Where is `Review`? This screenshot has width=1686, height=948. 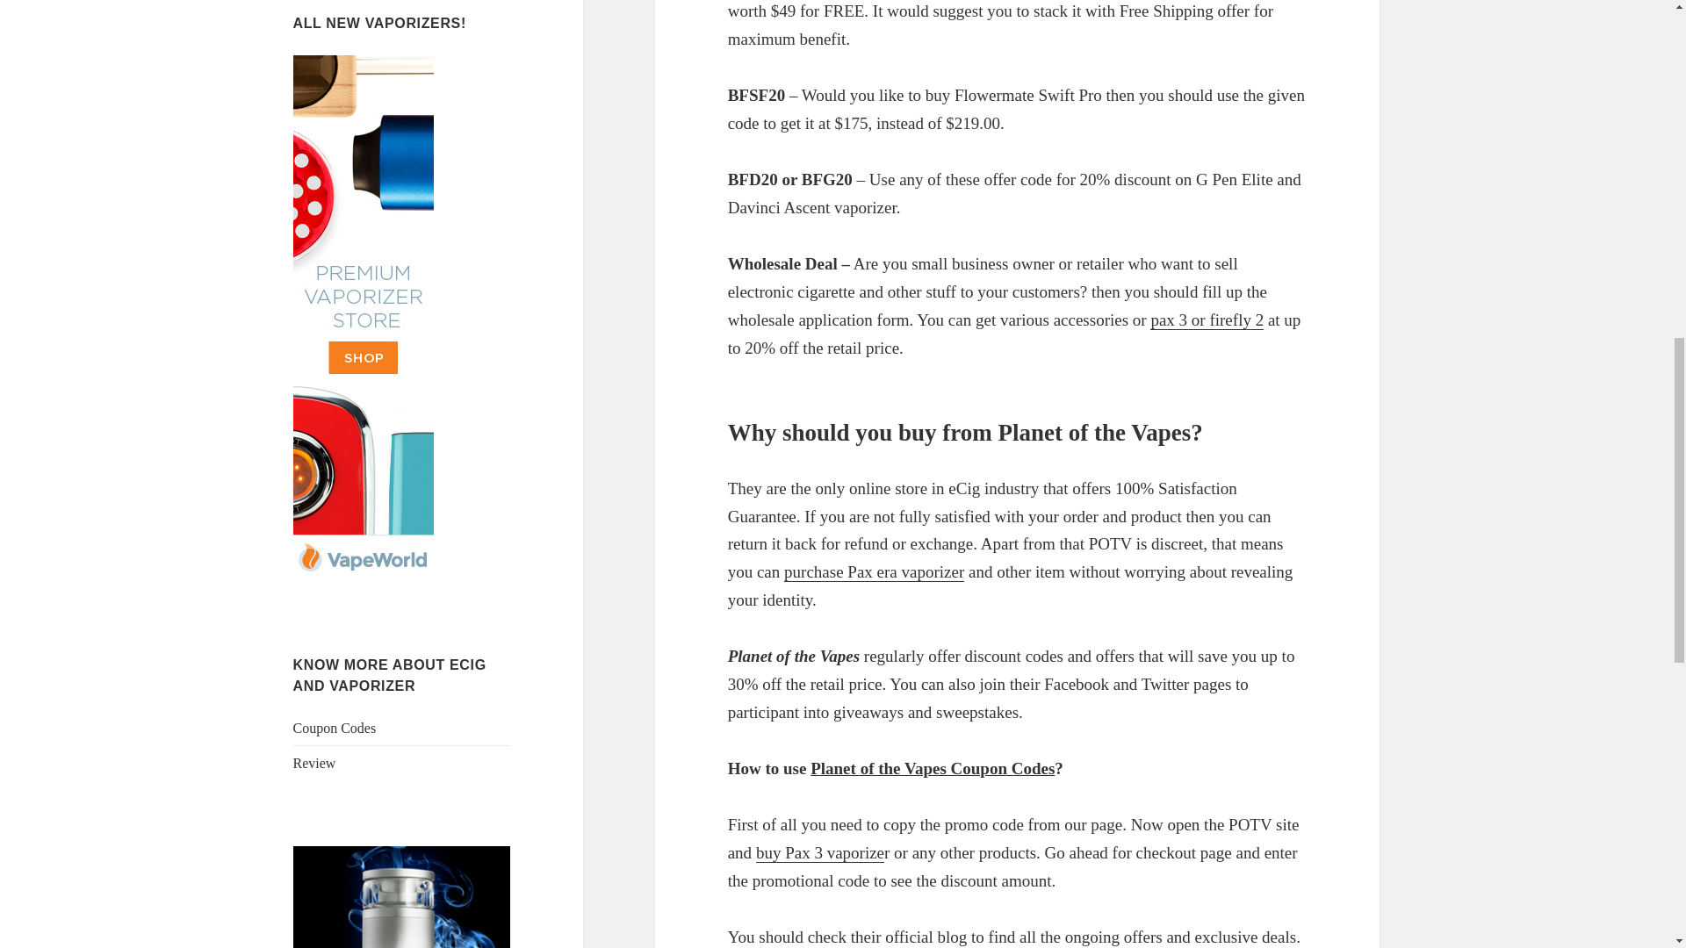 Review is located at coordinates (314, 763).